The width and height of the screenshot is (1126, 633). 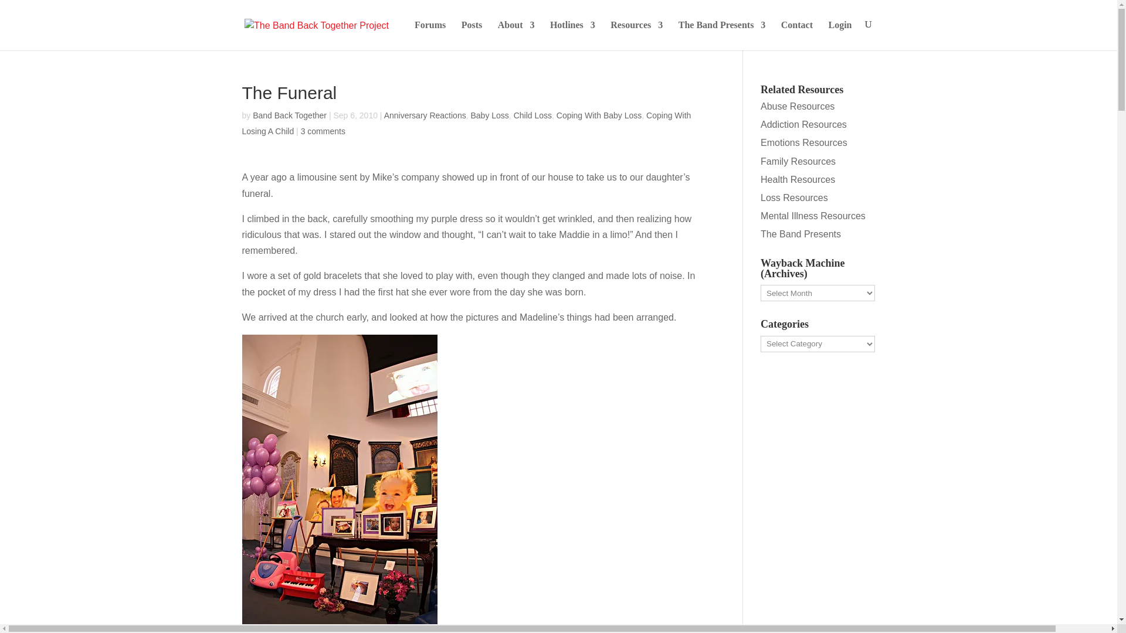 What do you see at coordinates (289, 115) in the screenshot?
I see `Posts by Band Back Together` at bounding box center [289, 115].